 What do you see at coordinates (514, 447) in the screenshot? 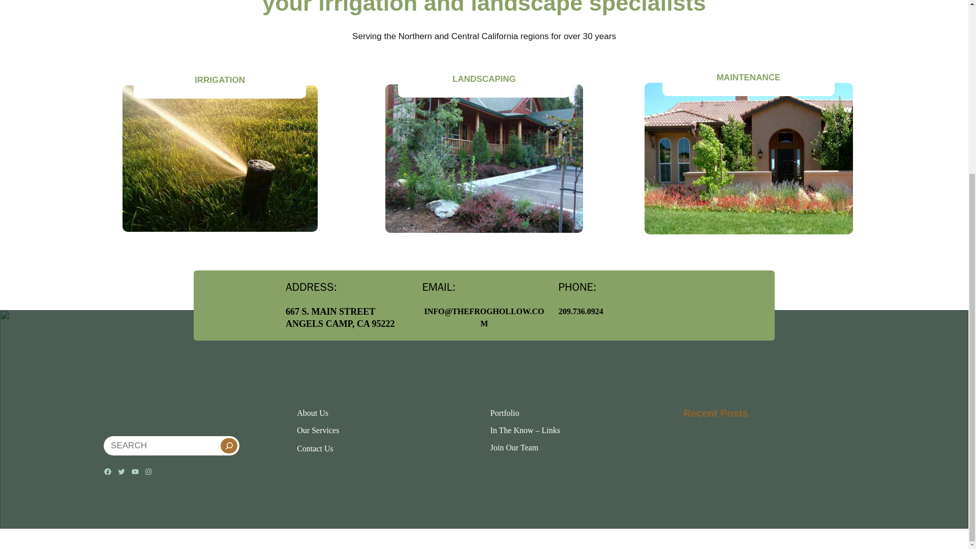
I see `Join Our Team` at bounding box center [514, 447].